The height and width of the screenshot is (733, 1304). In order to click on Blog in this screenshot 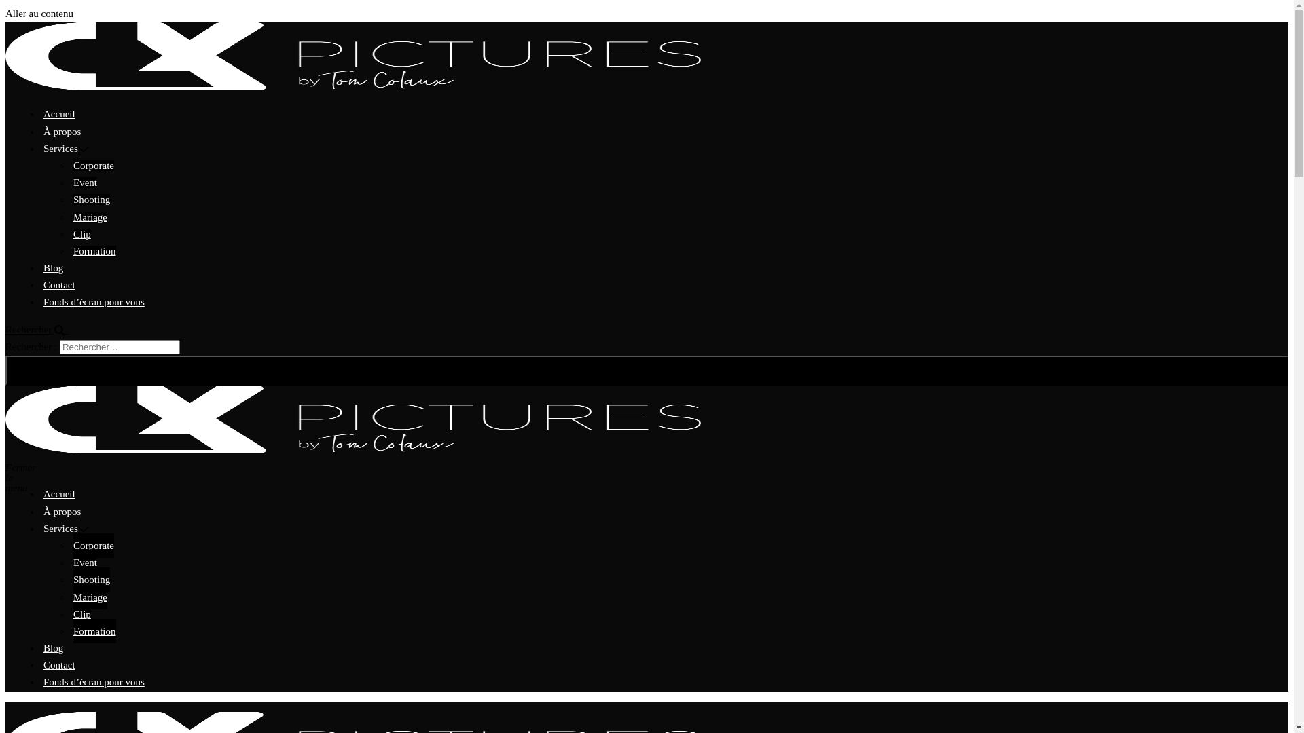, I will do `click(53, 648)`.